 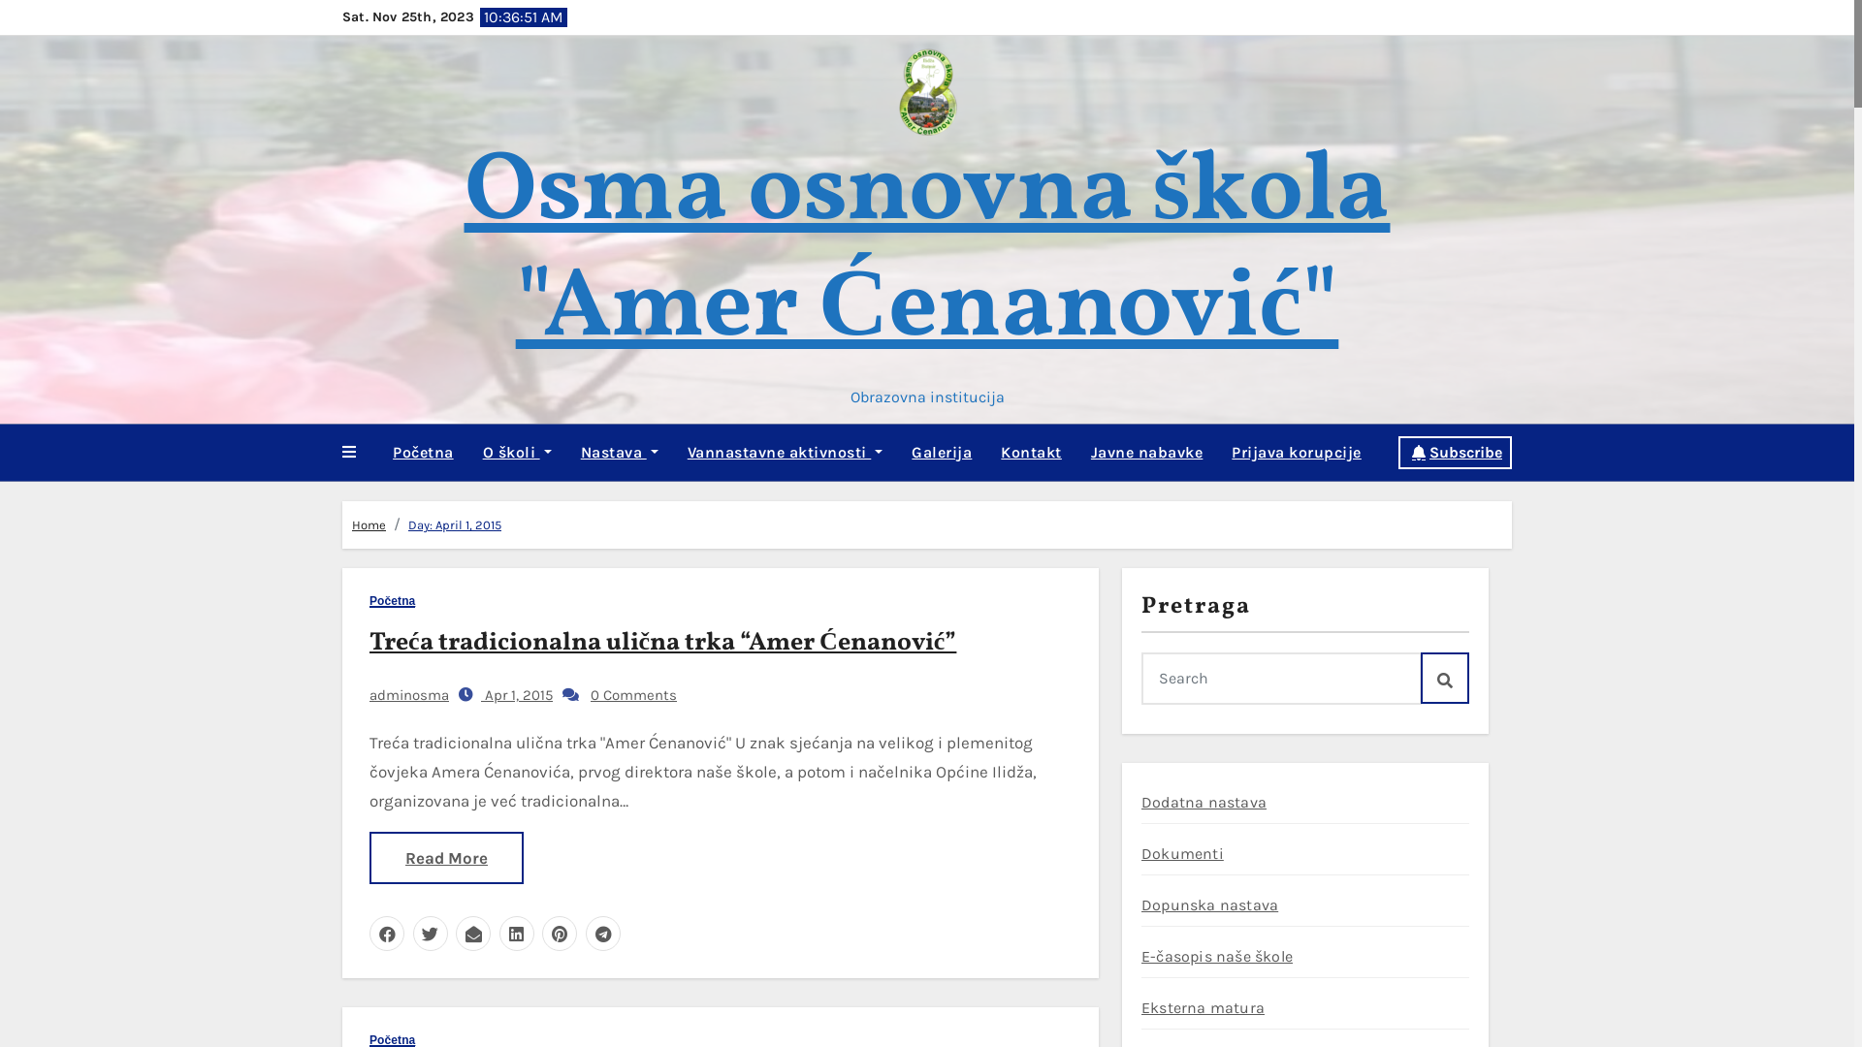 What do you see at coordinates (1147, 453) in the screenshot?
I see `Javne nabavke` at bounding box center [1147, 453].